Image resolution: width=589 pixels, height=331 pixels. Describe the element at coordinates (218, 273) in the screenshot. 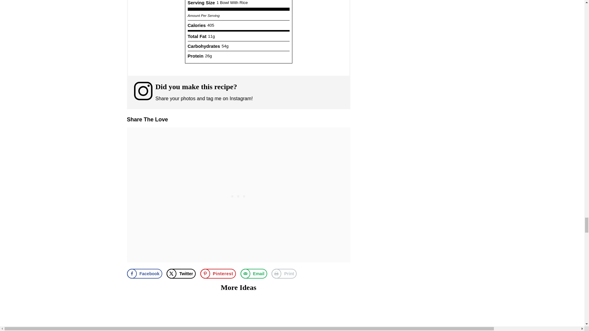

I see `Save to Pinterest` at that location.